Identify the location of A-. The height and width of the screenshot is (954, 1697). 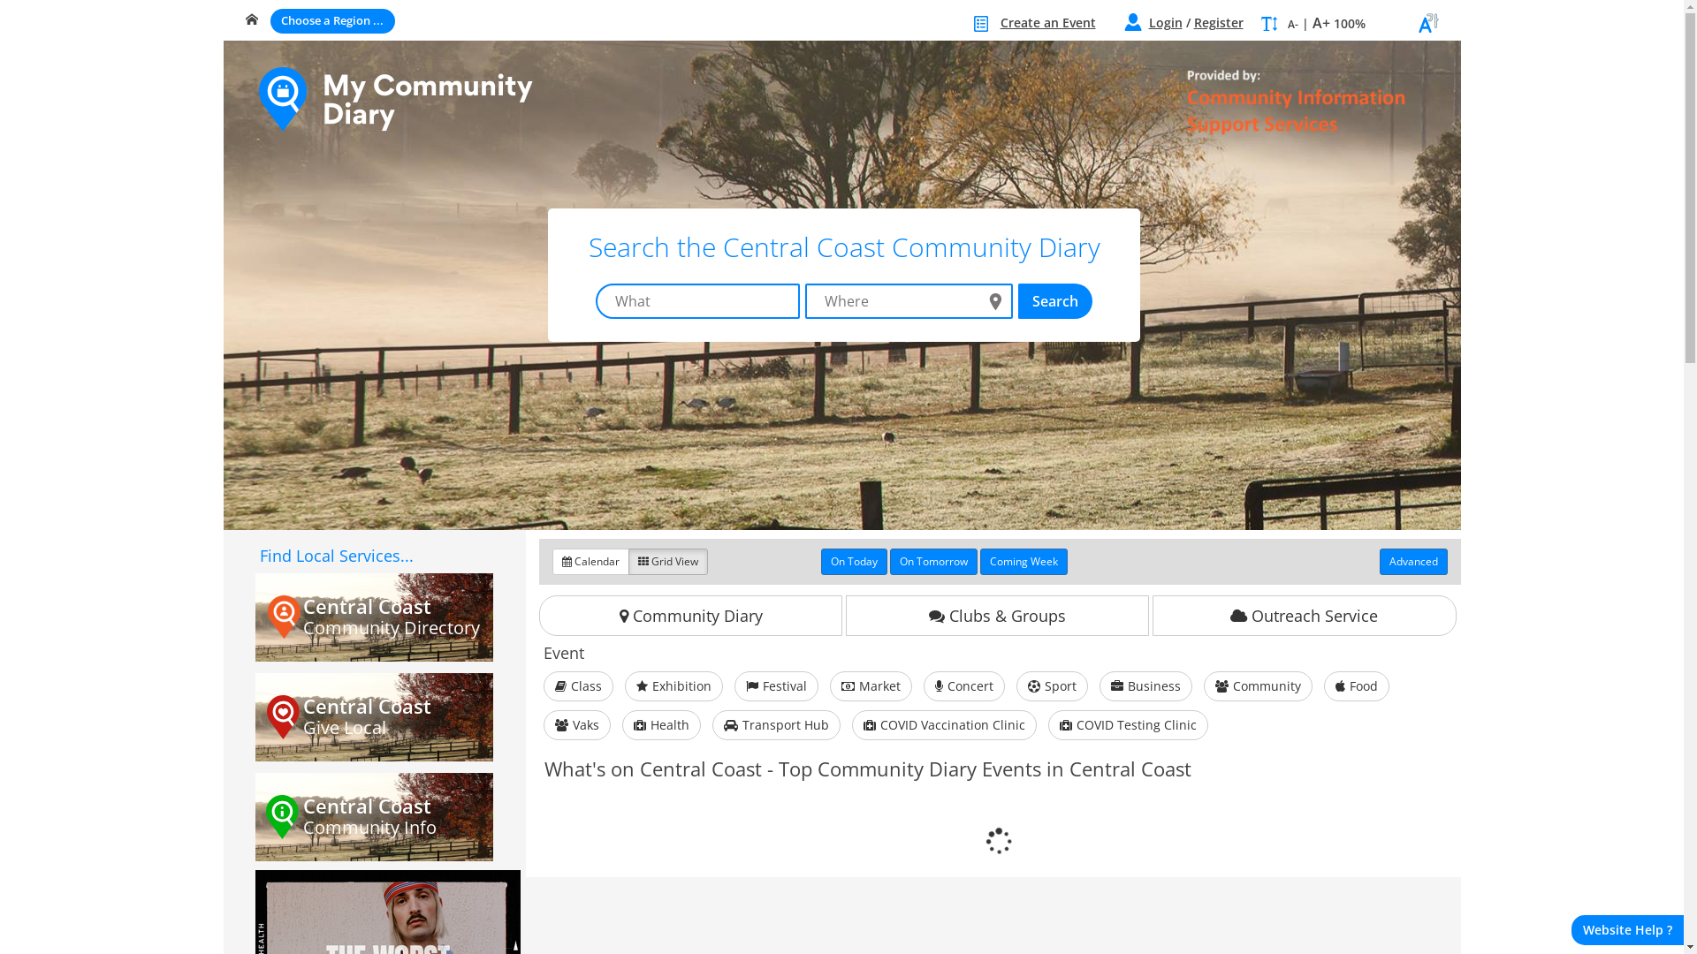
(1292, 25).